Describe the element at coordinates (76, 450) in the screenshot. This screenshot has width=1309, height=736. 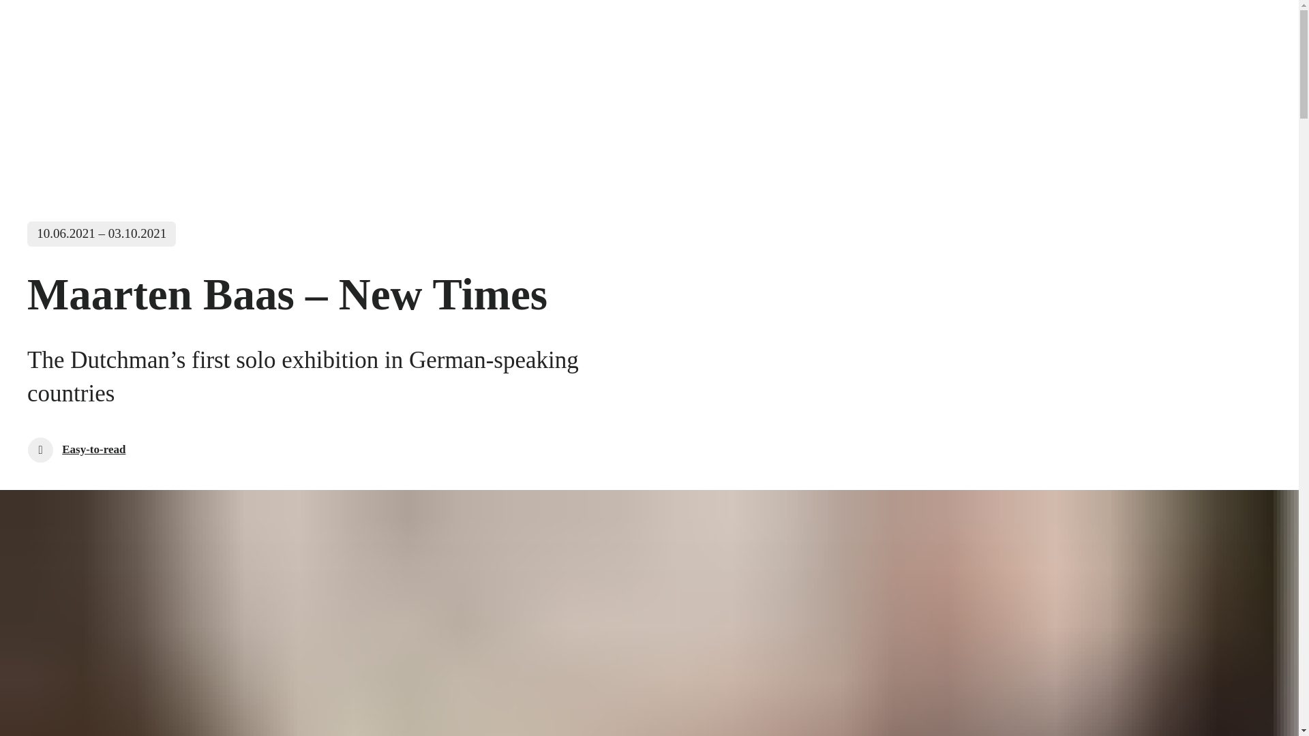
I see `Easy-to-read` at that location.